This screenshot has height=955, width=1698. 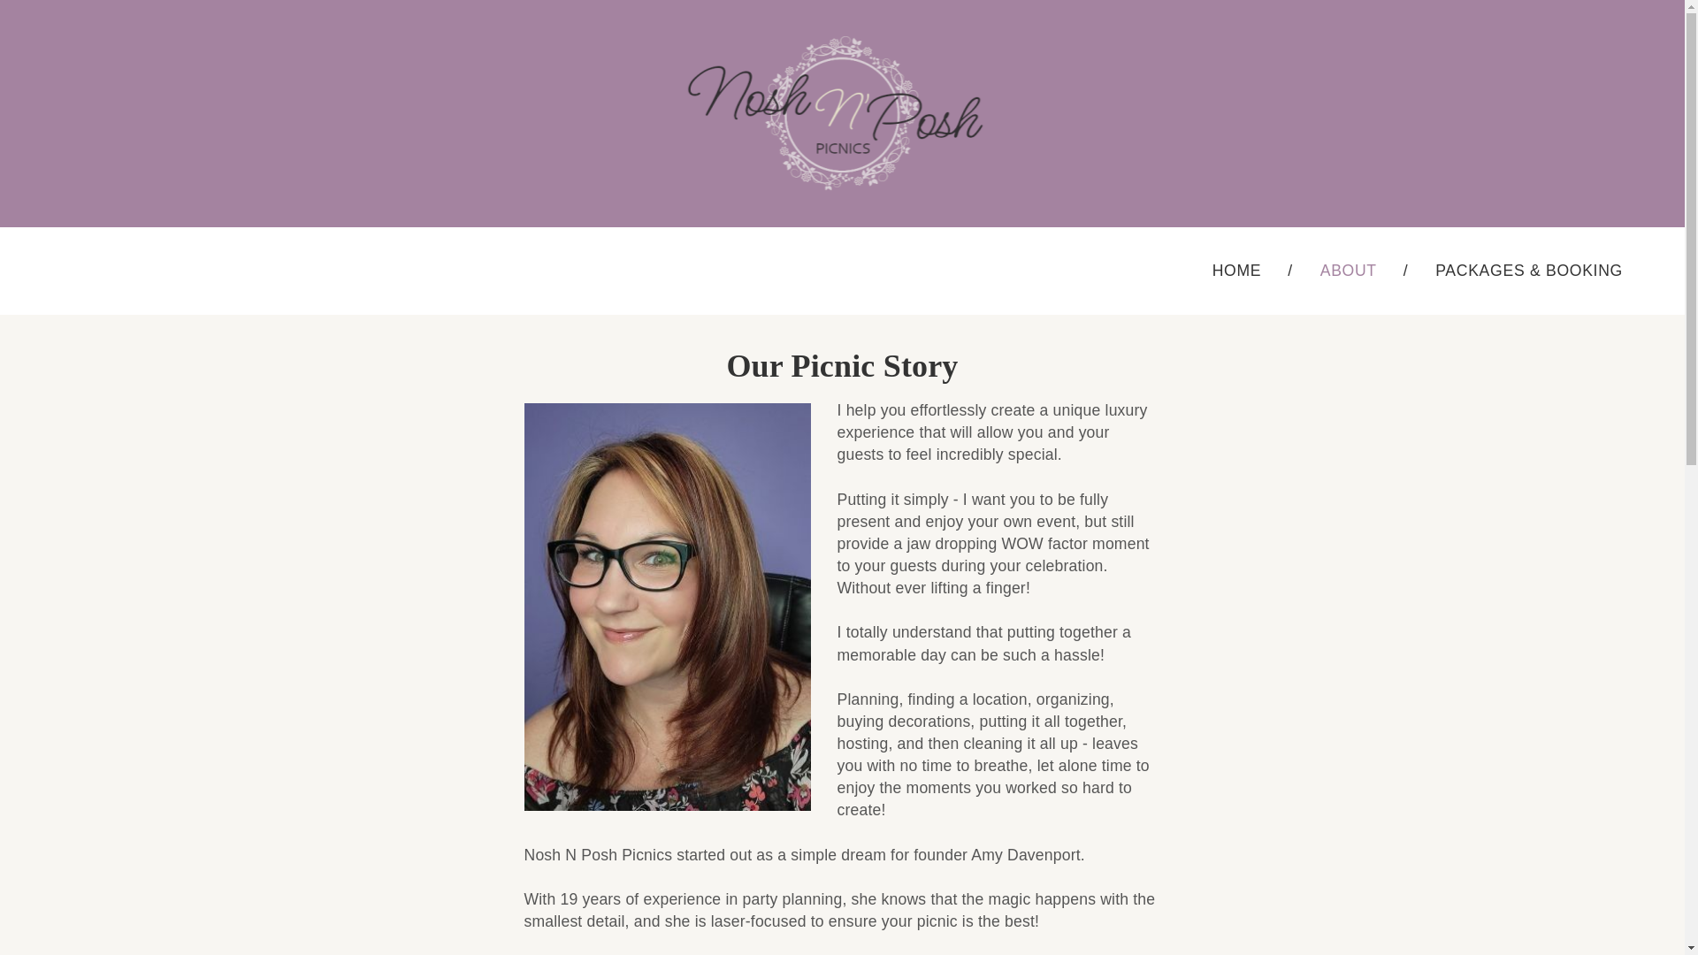 I want to click on HOME, so click(x=1236, y=271).